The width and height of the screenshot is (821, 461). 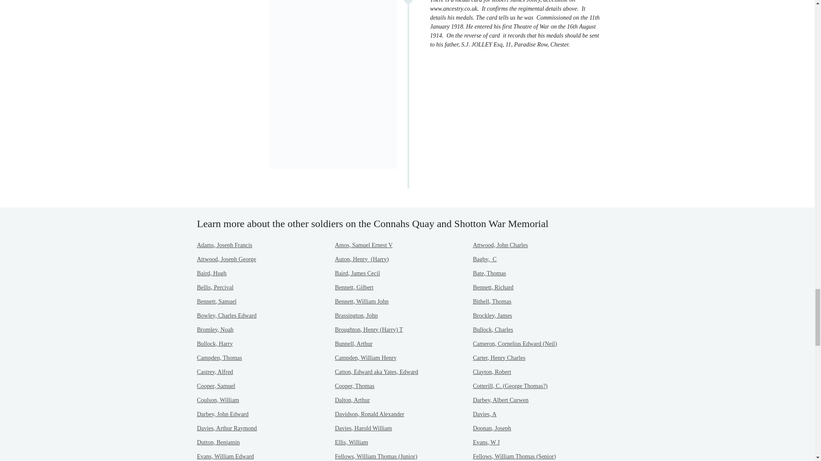 I want to click on Bagby,  C, so click(x=484, y=259).